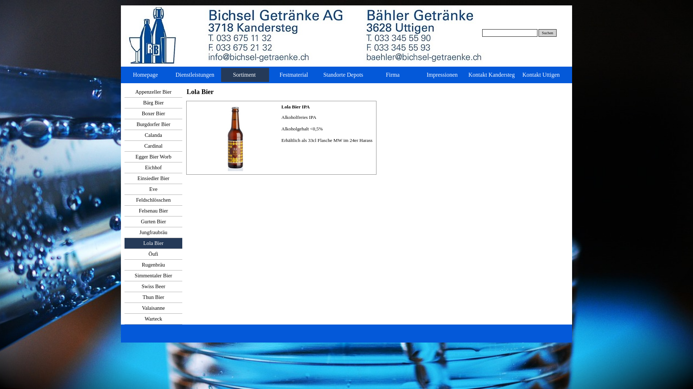 The width and height of the screenshot is (693, 389). What do you see at coordinates (153, 168) in the screenshot?
I see `Eichhof` at bounding box center [153, 168].